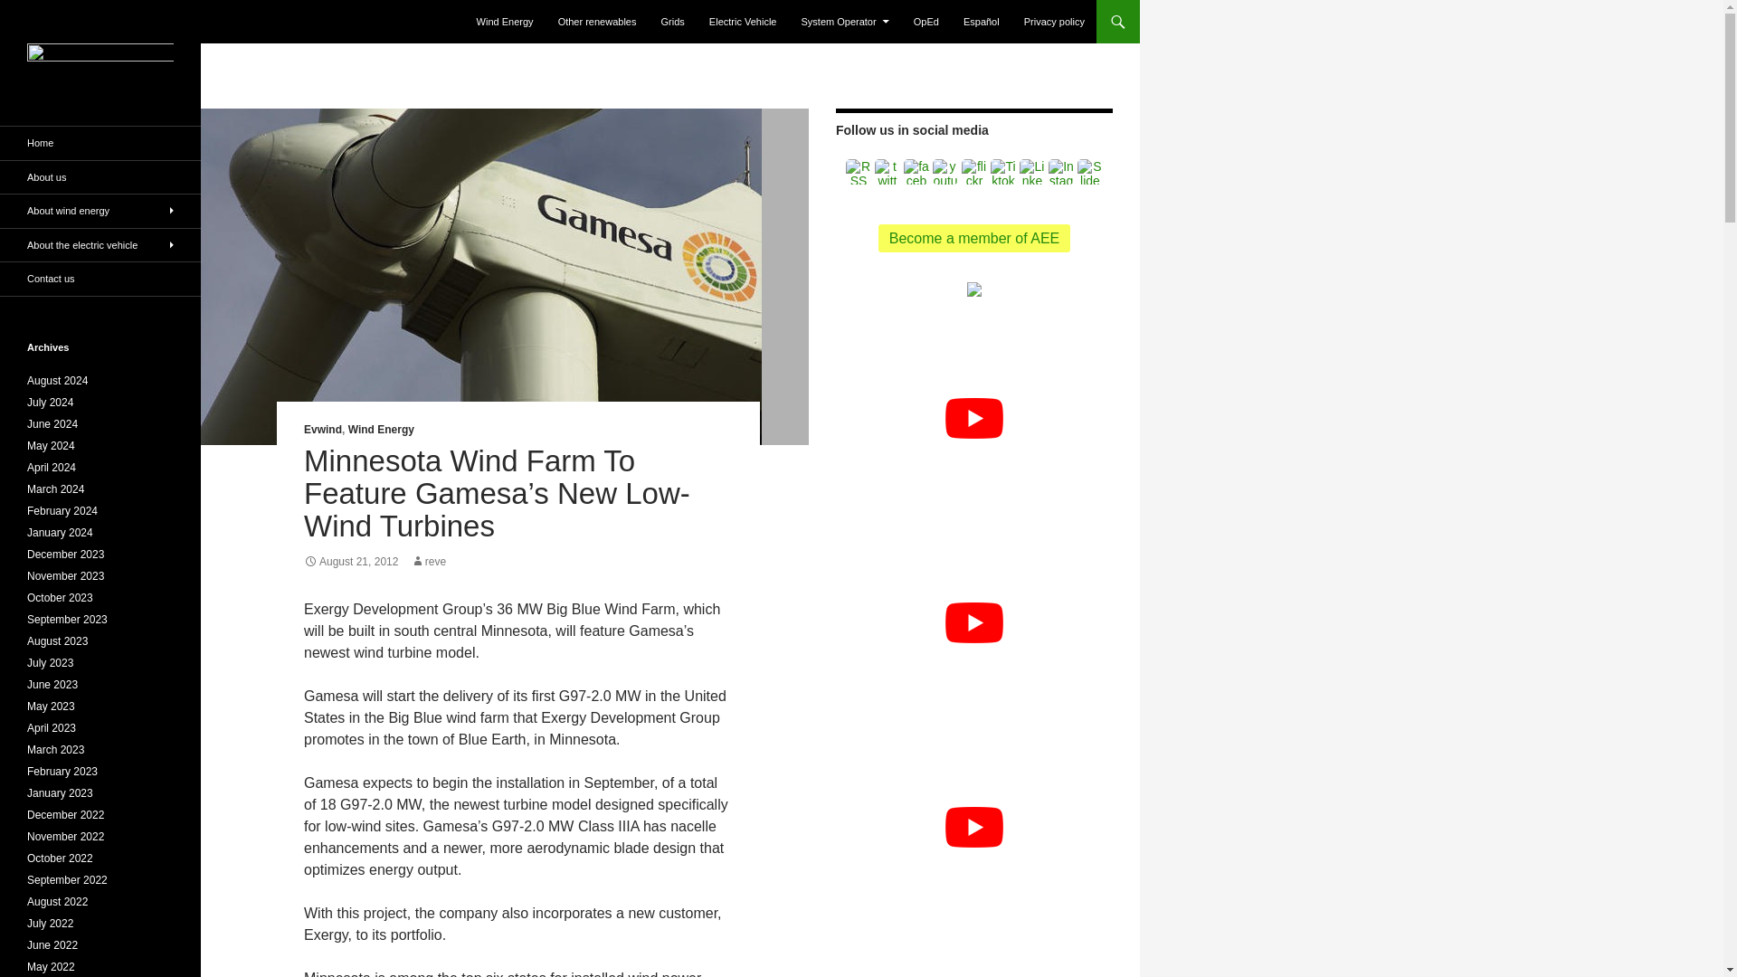  I want to click on LinkedIn, so click(1032, 172).